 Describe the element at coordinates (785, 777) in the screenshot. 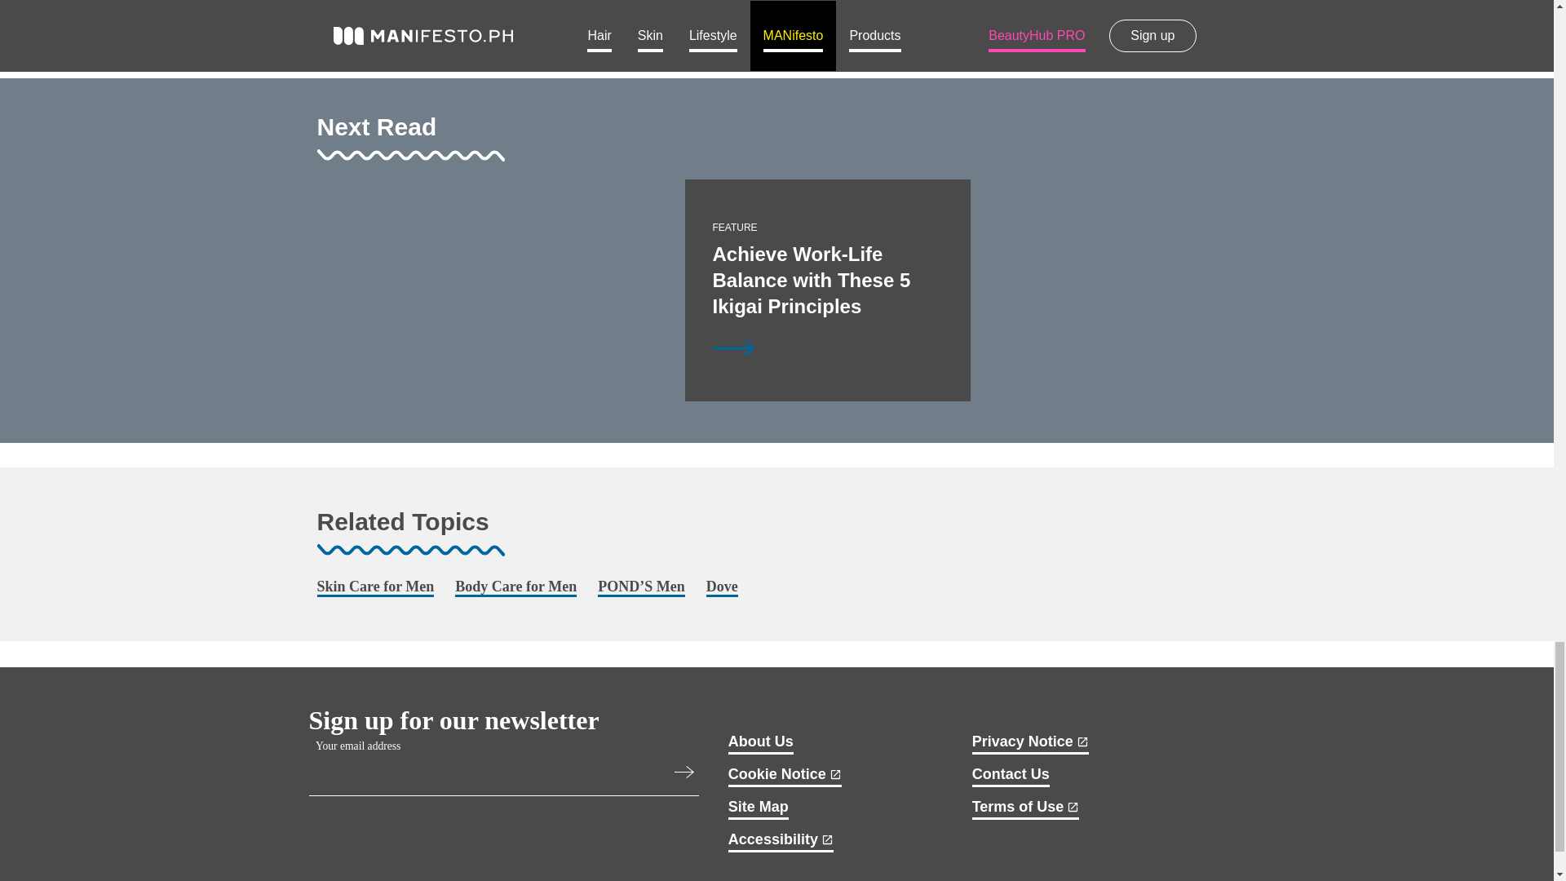

I see `Cookie Notice - Link opens in a new window` at that location.